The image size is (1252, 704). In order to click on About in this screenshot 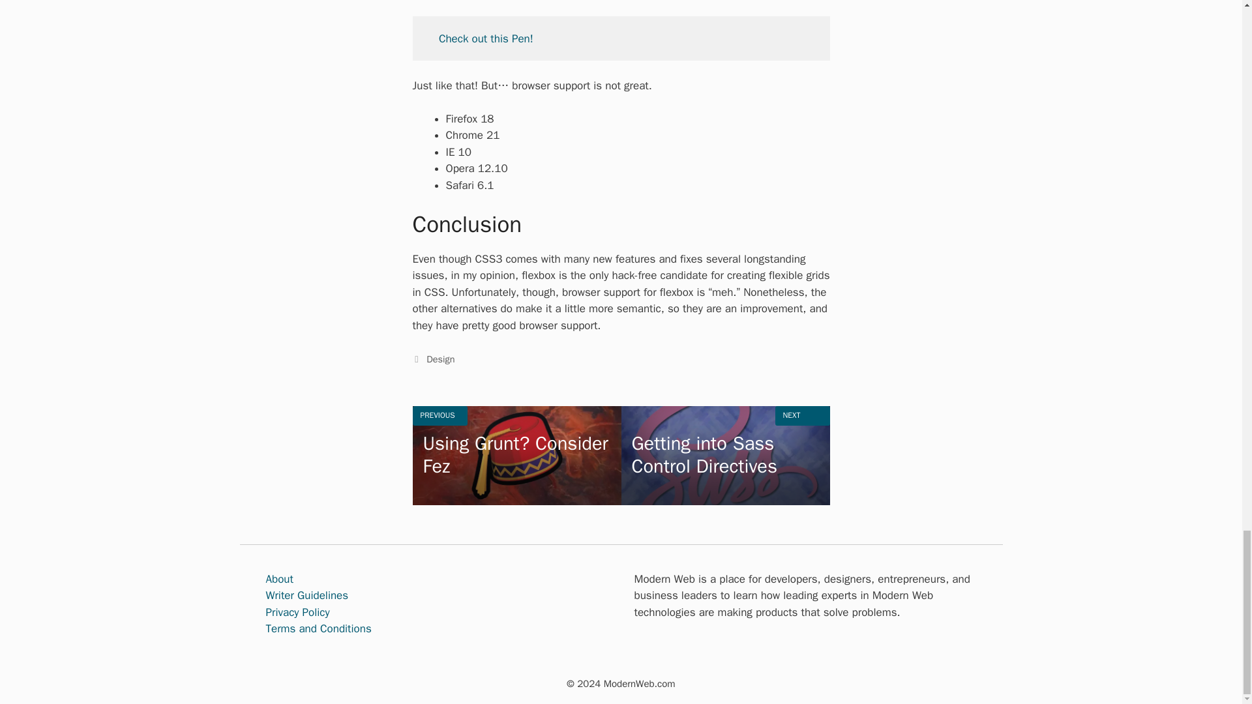, I will do `click(516, 456)`.